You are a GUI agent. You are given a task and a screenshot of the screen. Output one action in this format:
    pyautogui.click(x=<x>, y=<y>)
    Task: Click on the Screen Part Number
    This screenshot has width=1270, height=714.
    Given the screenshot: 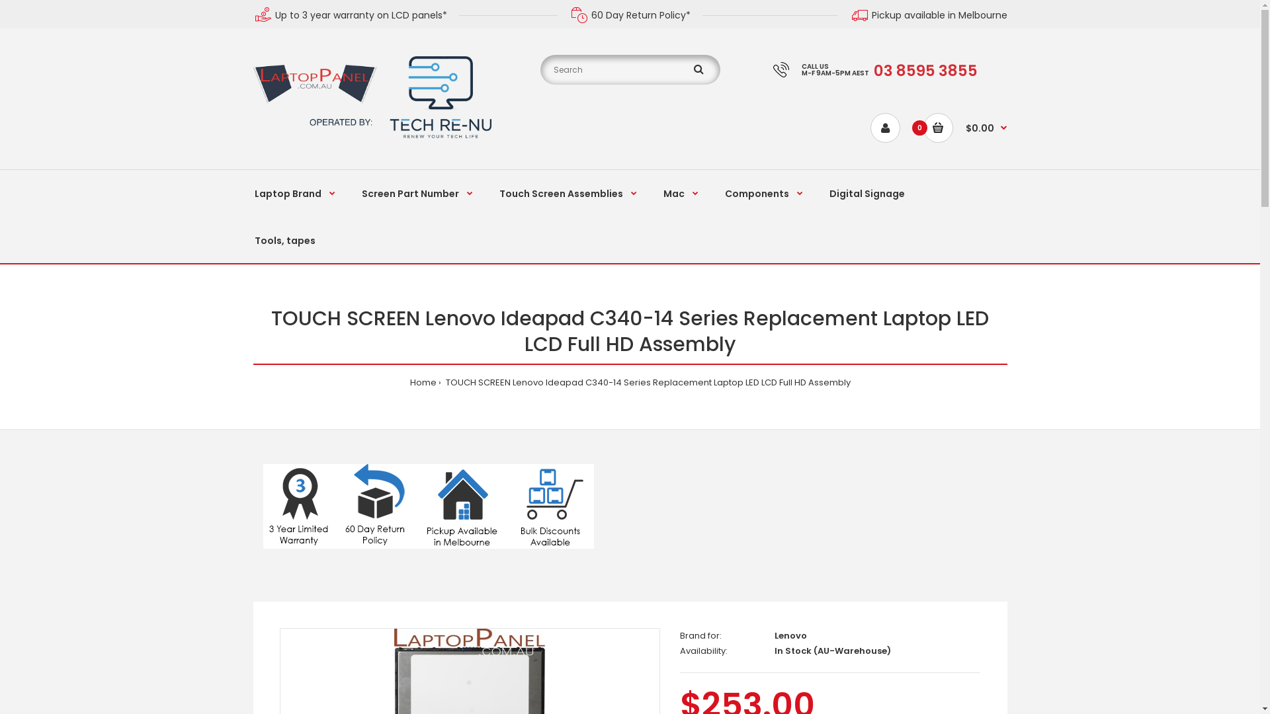 What is the action you would take?
    pyautogui.click(x=417, y=193)
    